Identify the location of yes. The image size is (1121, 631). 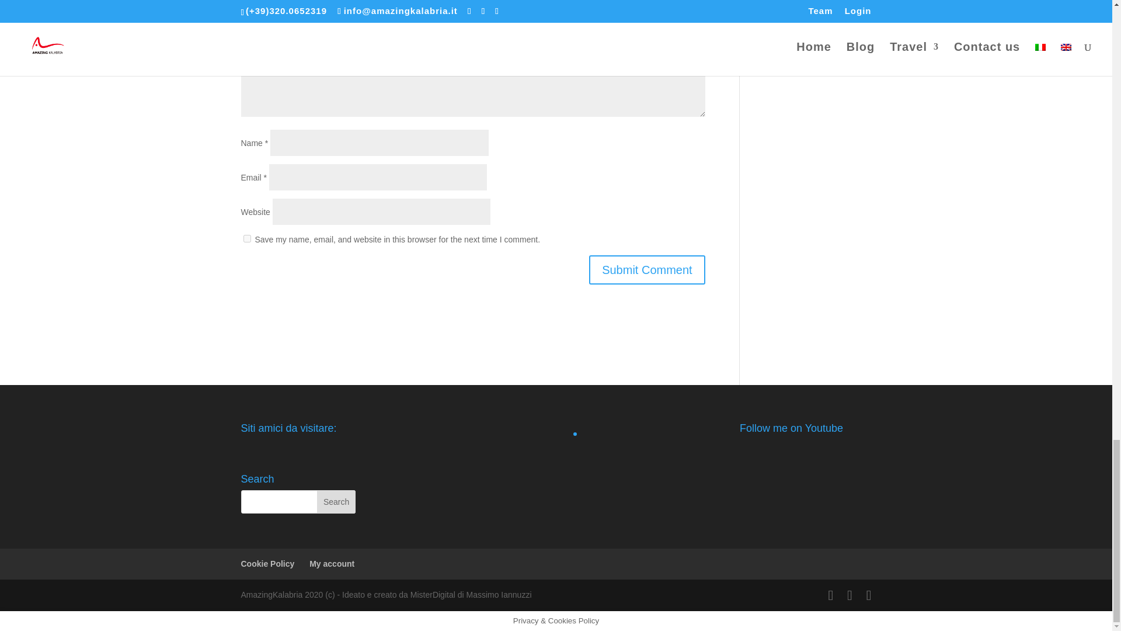
(246, 238).